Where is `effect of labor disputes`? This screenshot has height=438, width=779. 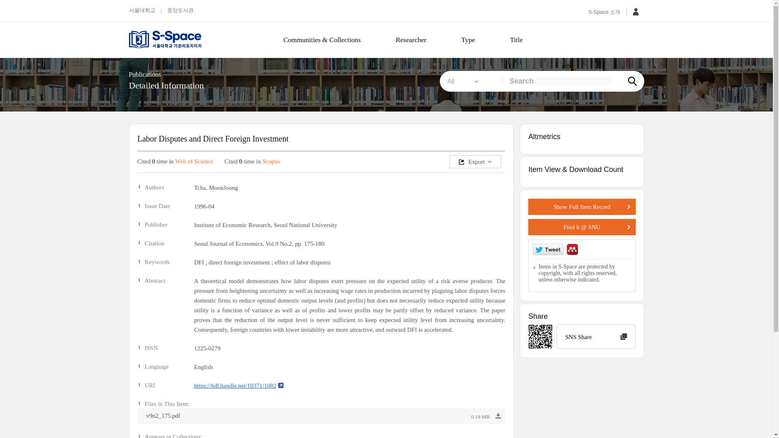 effect of labor disputes is located at coordinates (303, 262).